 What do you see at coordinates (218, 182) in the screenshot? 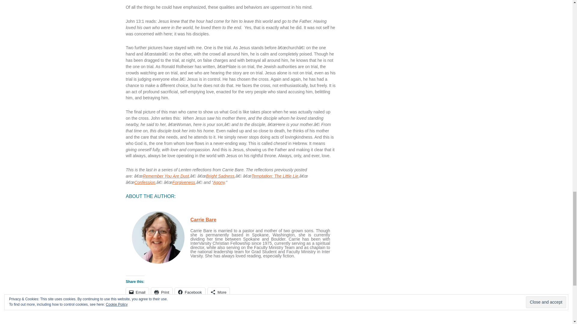
I see `Agony` at bounding box center [218, 182].